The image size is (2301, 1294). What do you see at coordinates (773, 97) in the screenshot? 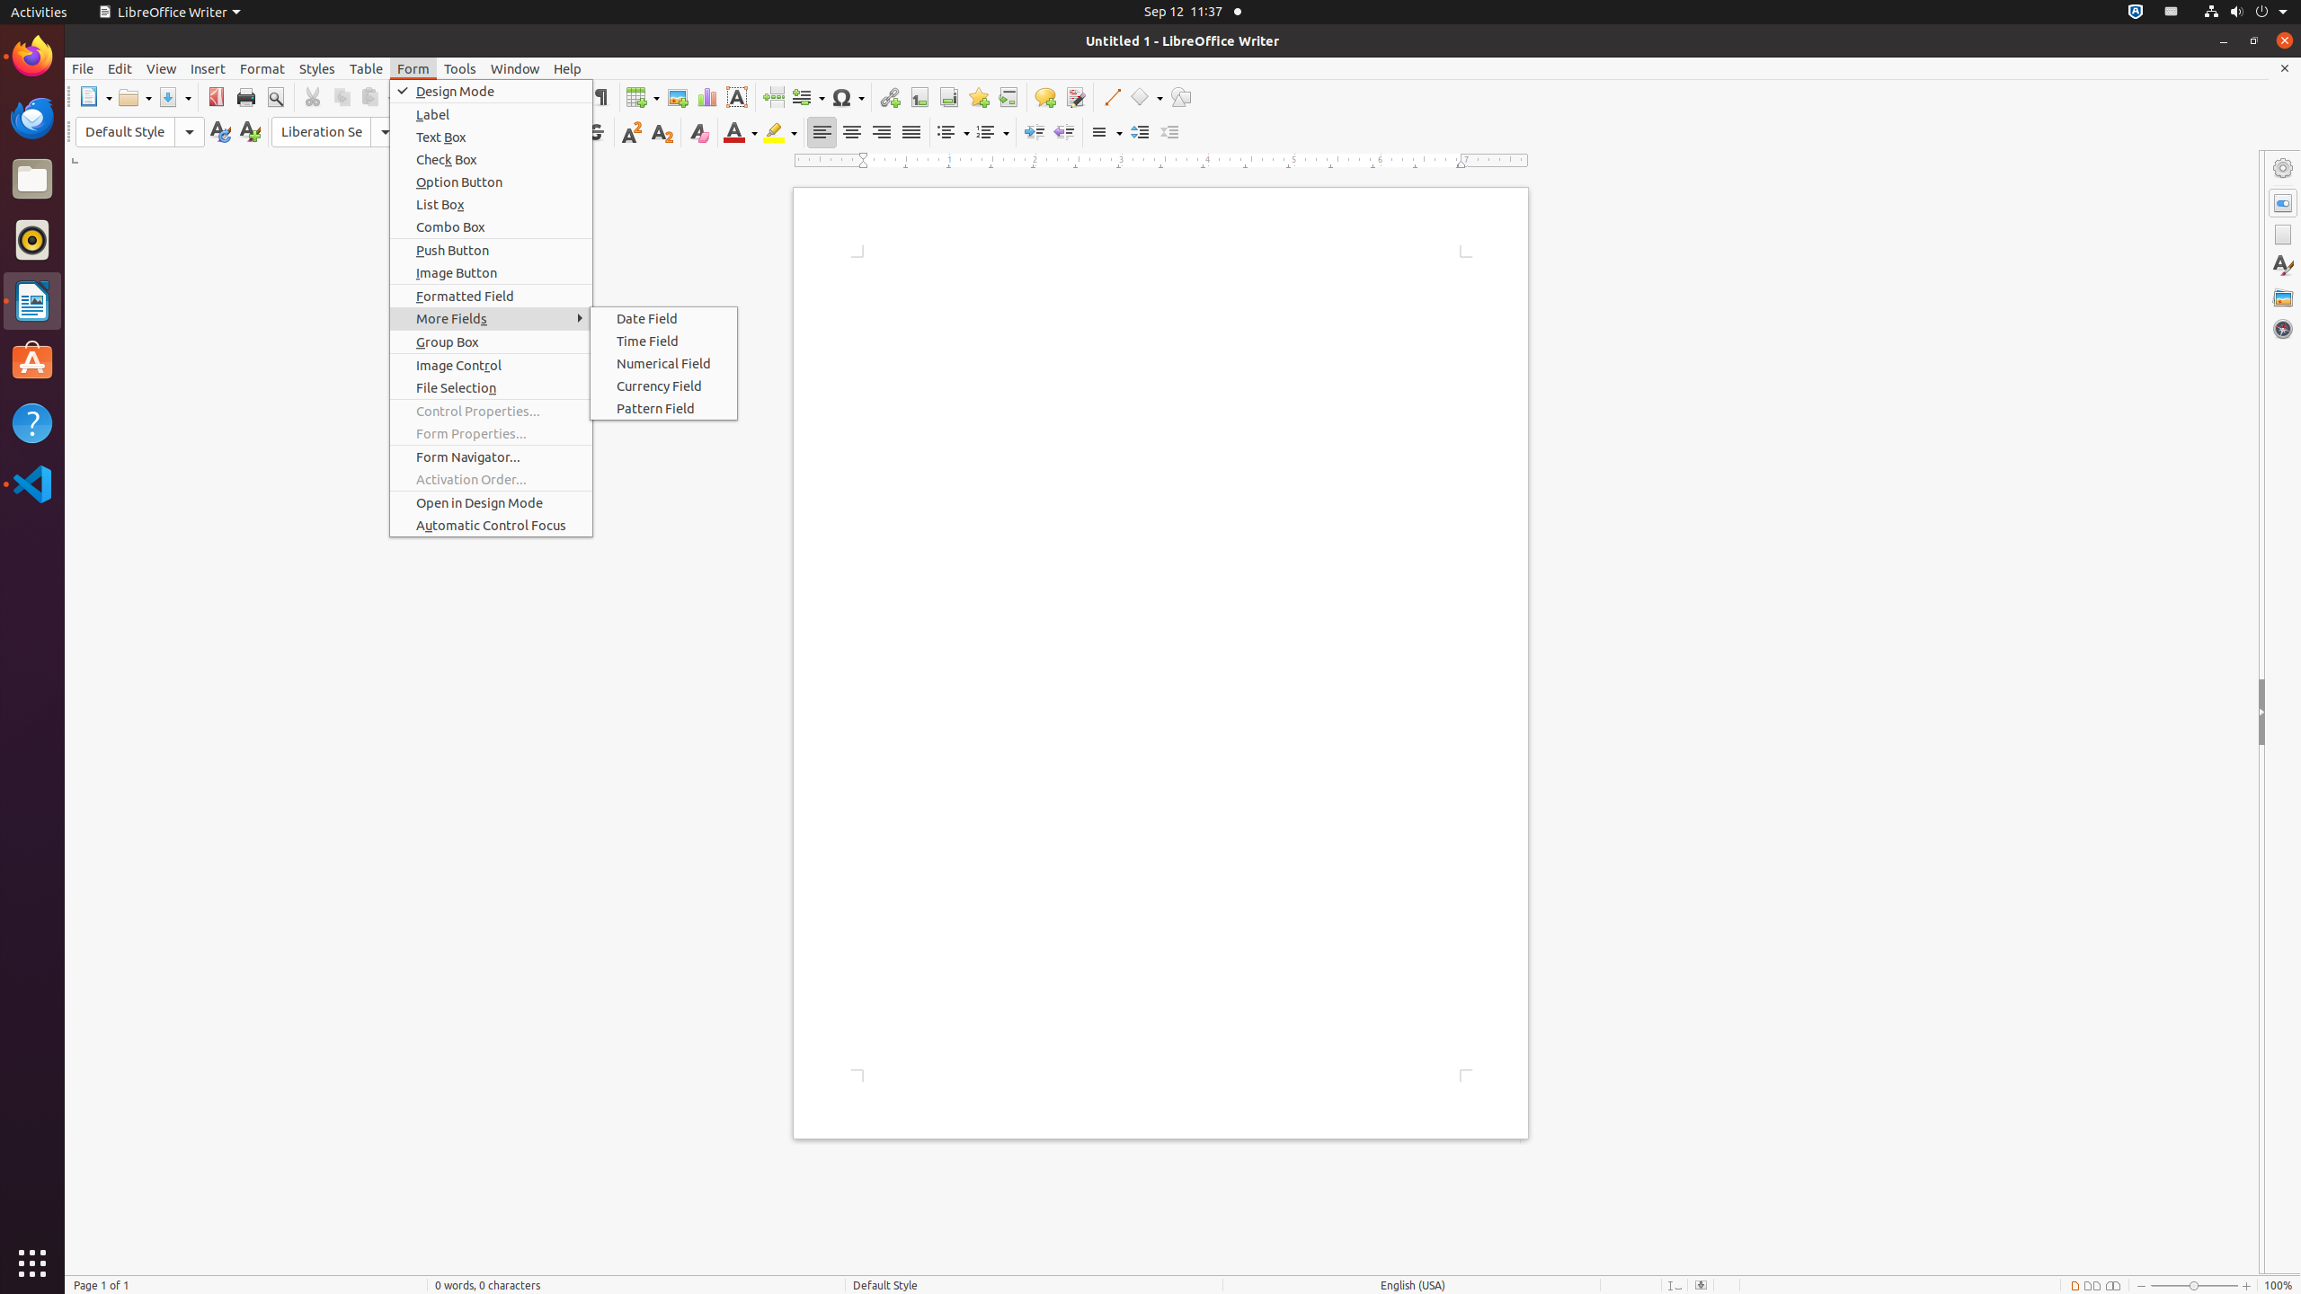
I see `Page Break` at bounding box center [773, 97].